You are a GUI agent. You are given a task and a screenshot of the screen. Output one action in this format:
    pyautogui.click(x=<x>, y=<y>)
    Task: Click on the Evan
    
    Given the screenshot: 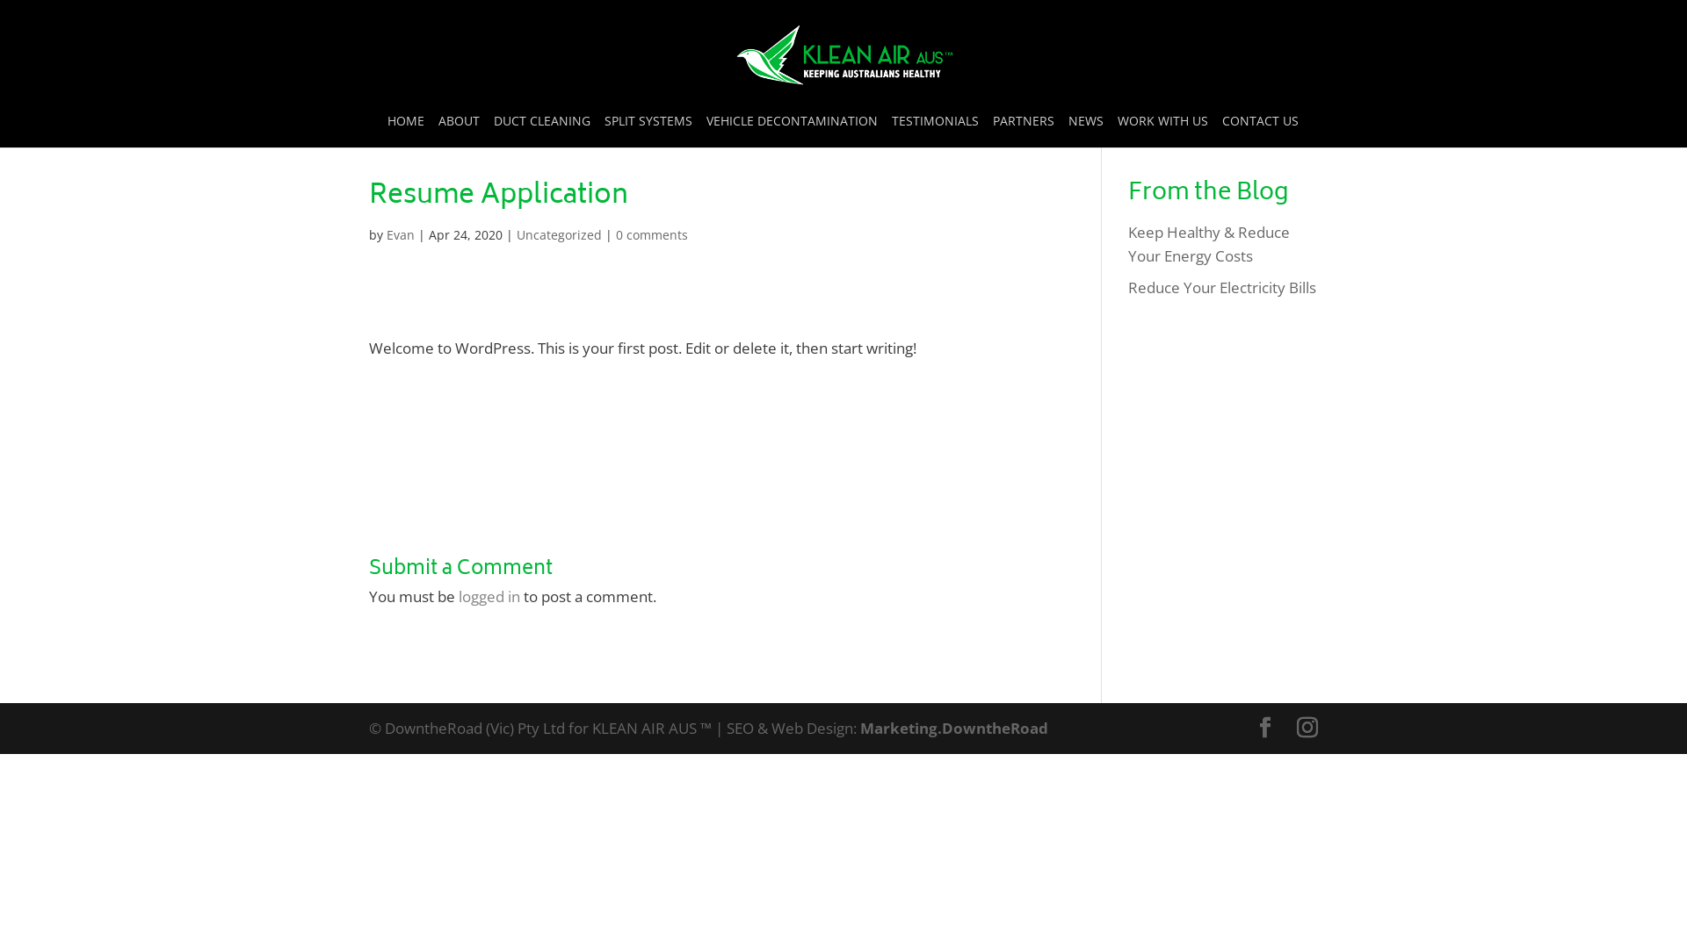 What is the action you would take?
    pyautogui.click(x=401, y=235)
    